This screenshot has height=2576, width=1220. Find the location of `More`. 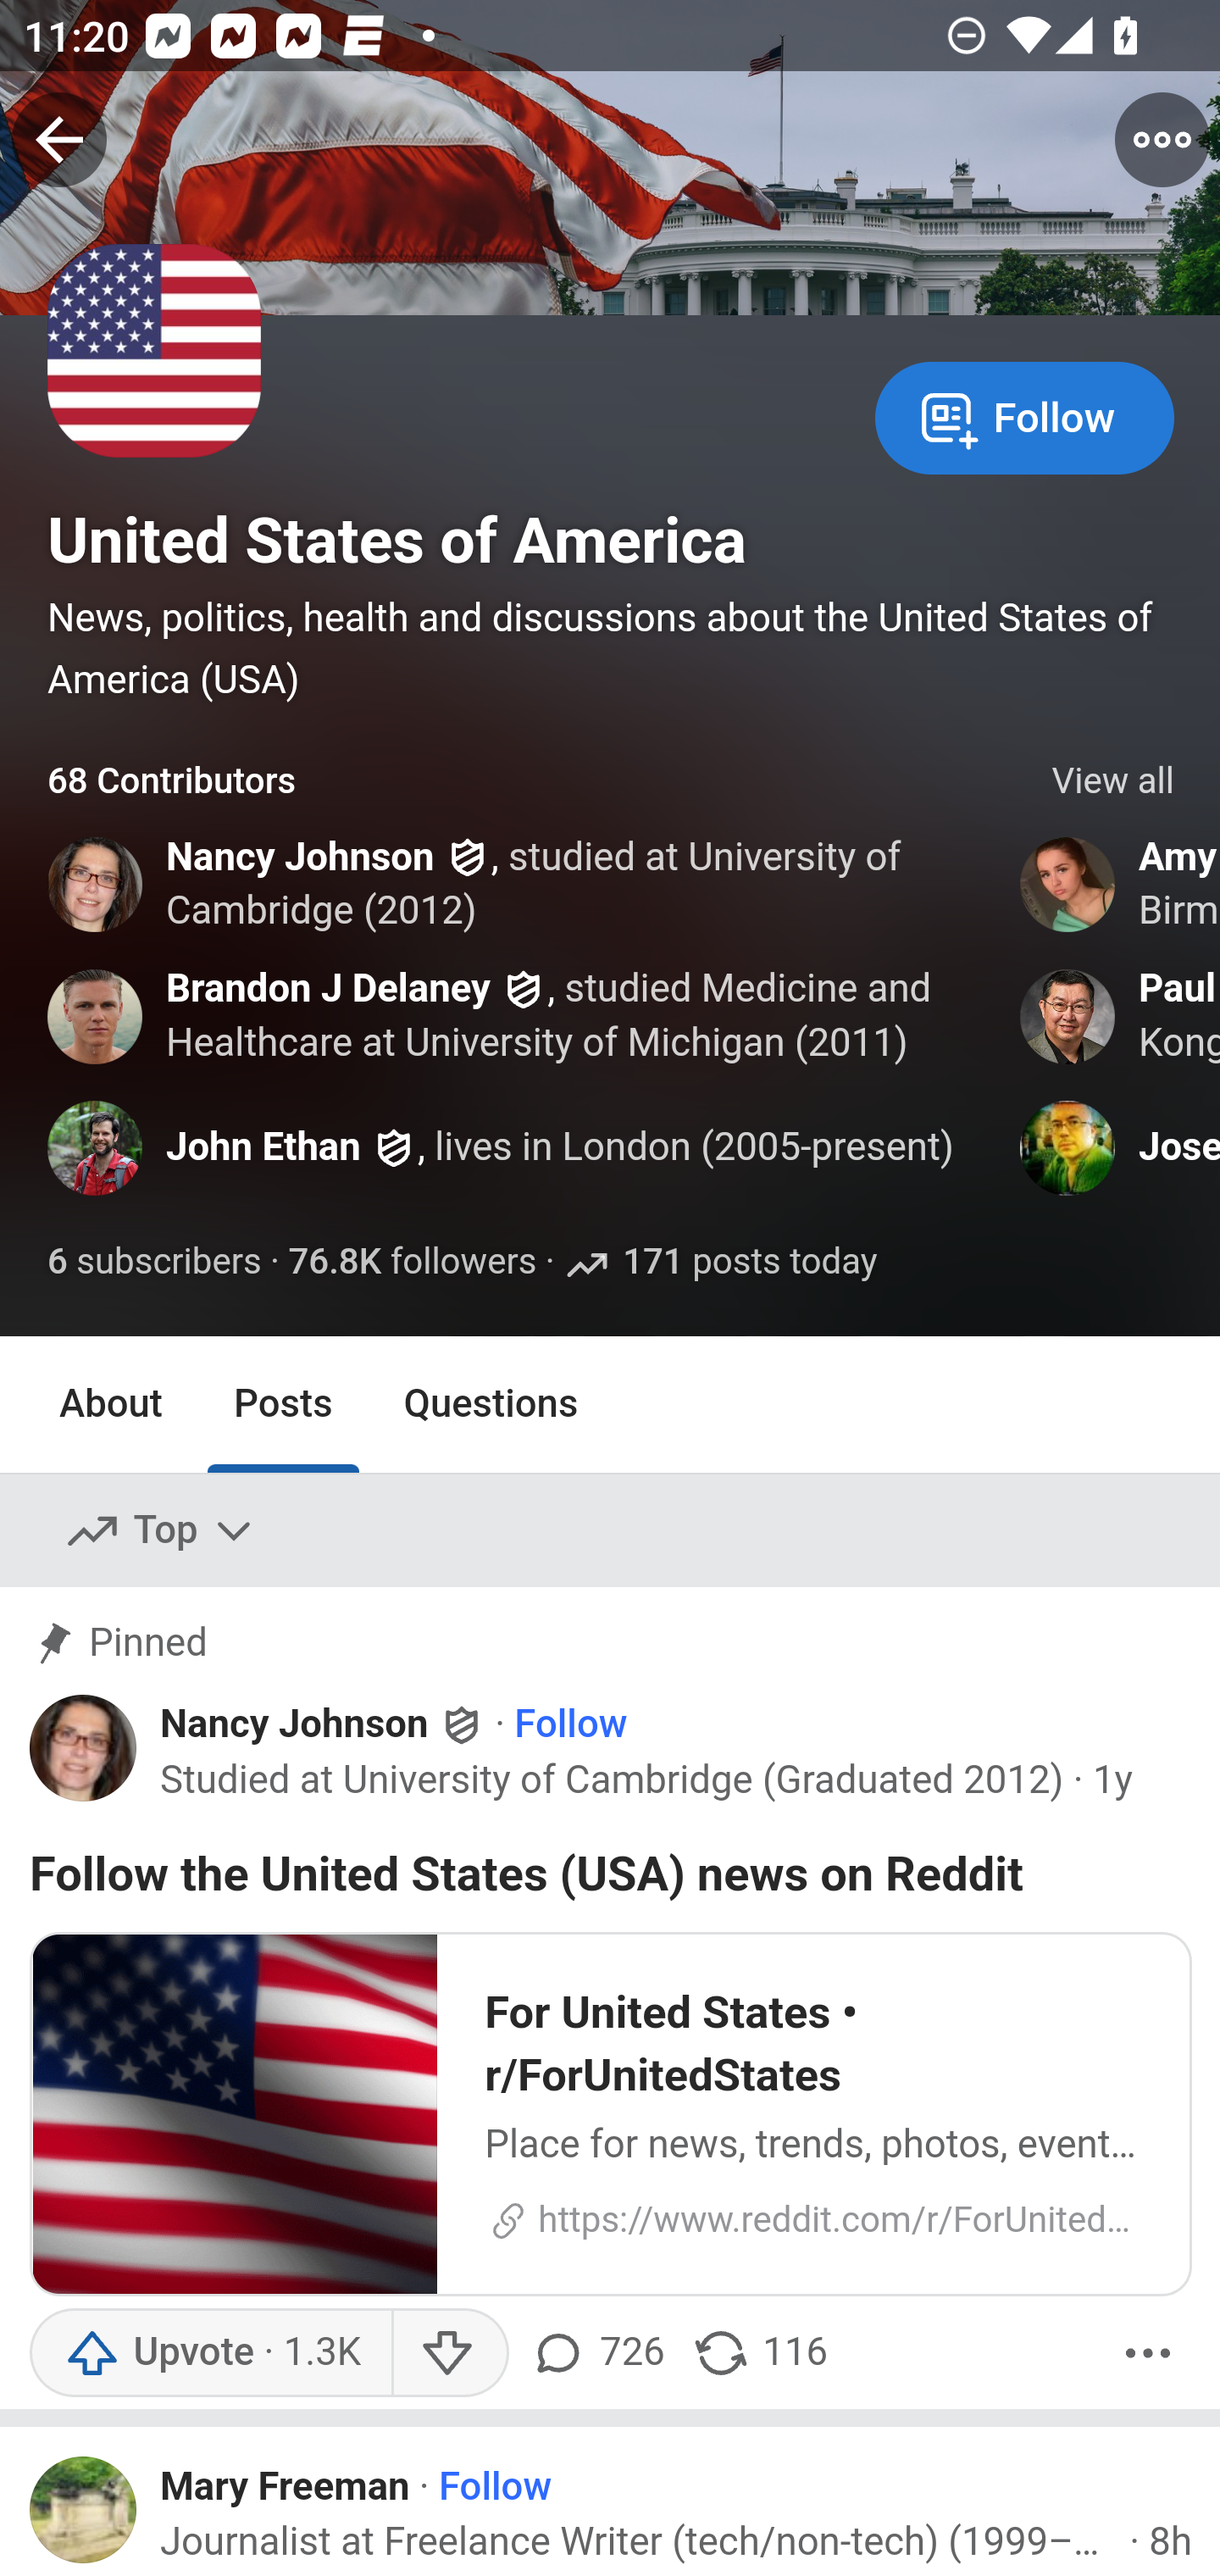

More is located at coordinates (1148, 2352).